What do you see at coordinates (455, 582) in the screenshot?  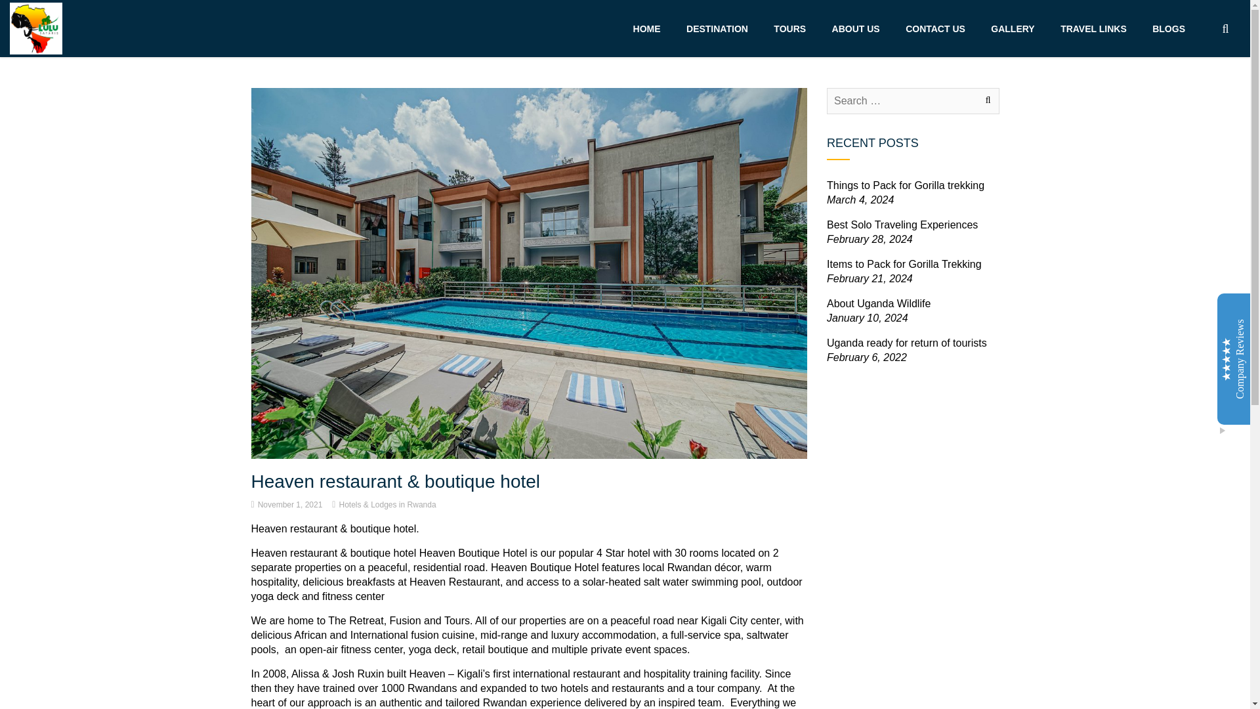 I see `Heaven Restaurant` at bounding box center [455, 582].